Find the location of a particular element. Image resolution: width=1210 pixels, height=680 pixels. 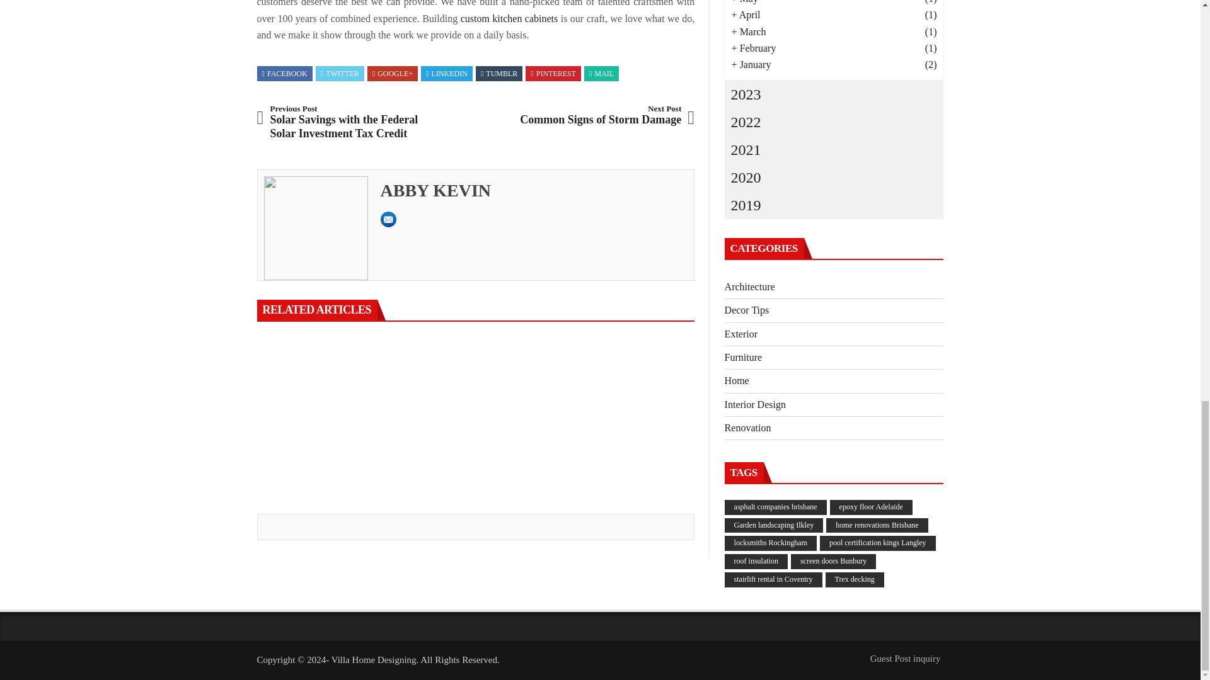

Pinterest is located at coordinates (553, 74).